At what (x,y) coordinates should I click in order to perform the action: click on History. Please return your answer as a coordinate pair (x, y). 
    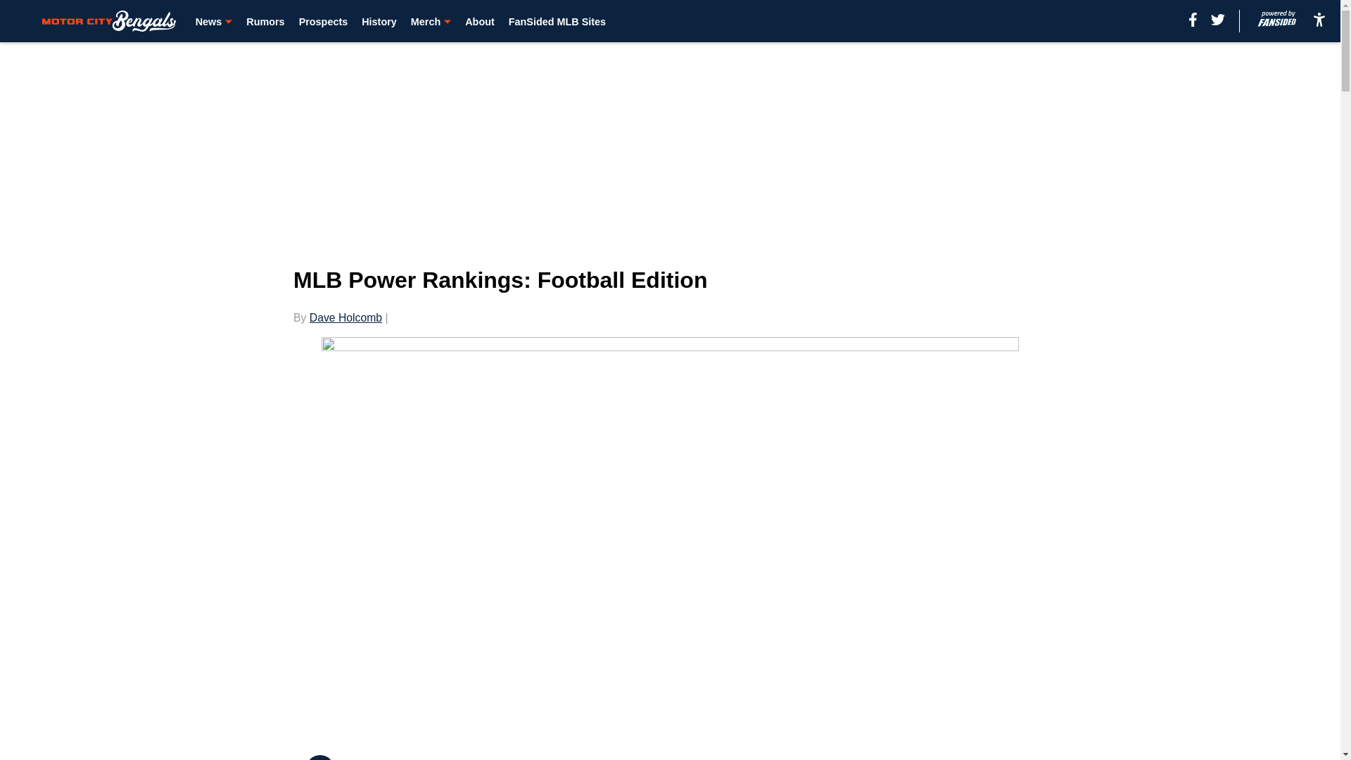
    Looking at the image, I should click on (379, 21).